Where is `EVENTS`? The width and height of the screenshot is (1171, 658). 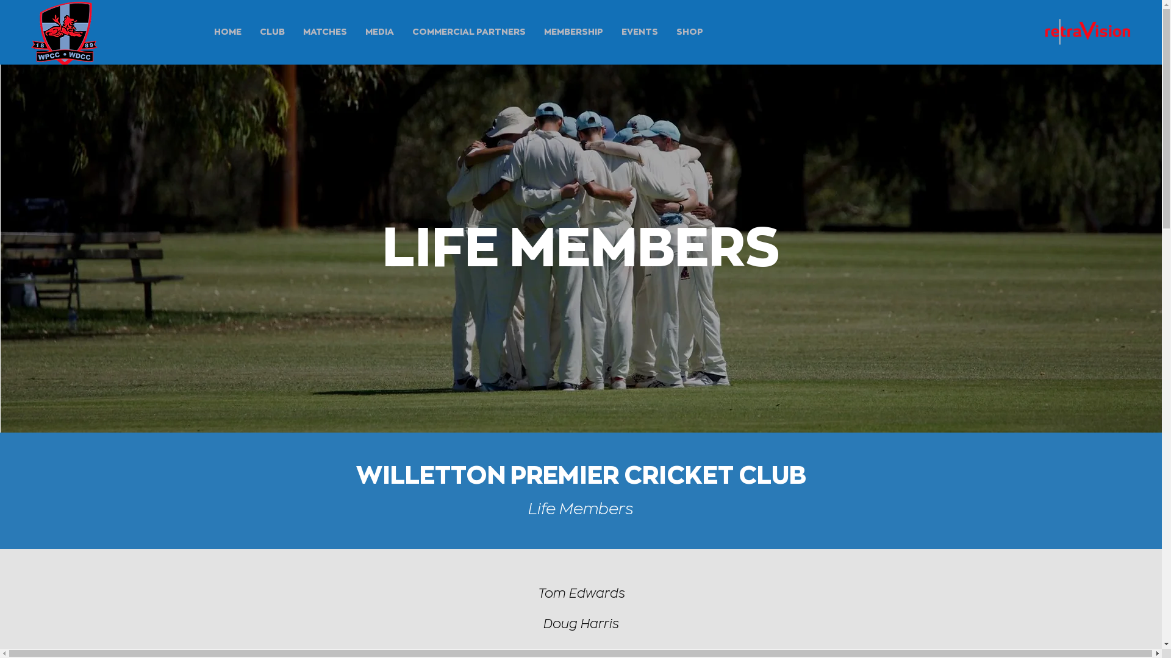 EVENTS is located at coordinates (640, 32).